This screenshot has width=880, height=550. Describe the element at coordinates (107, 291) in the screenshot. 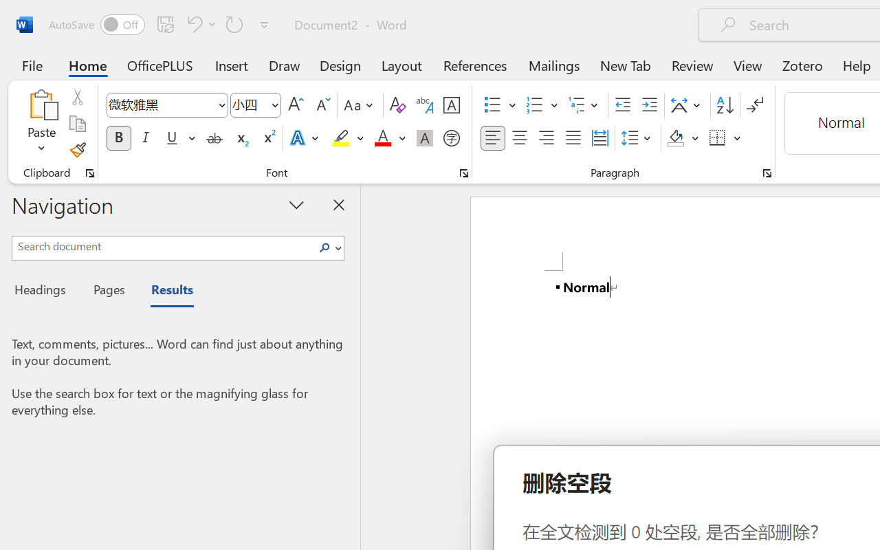

I see `Pages` at that location.